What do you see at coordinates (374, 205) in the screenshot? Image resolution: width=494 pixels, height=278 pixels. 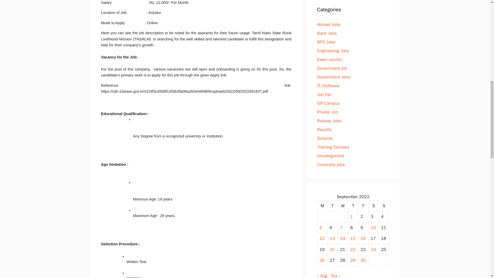 I see `Saturday` at bounding box center [374, 205].